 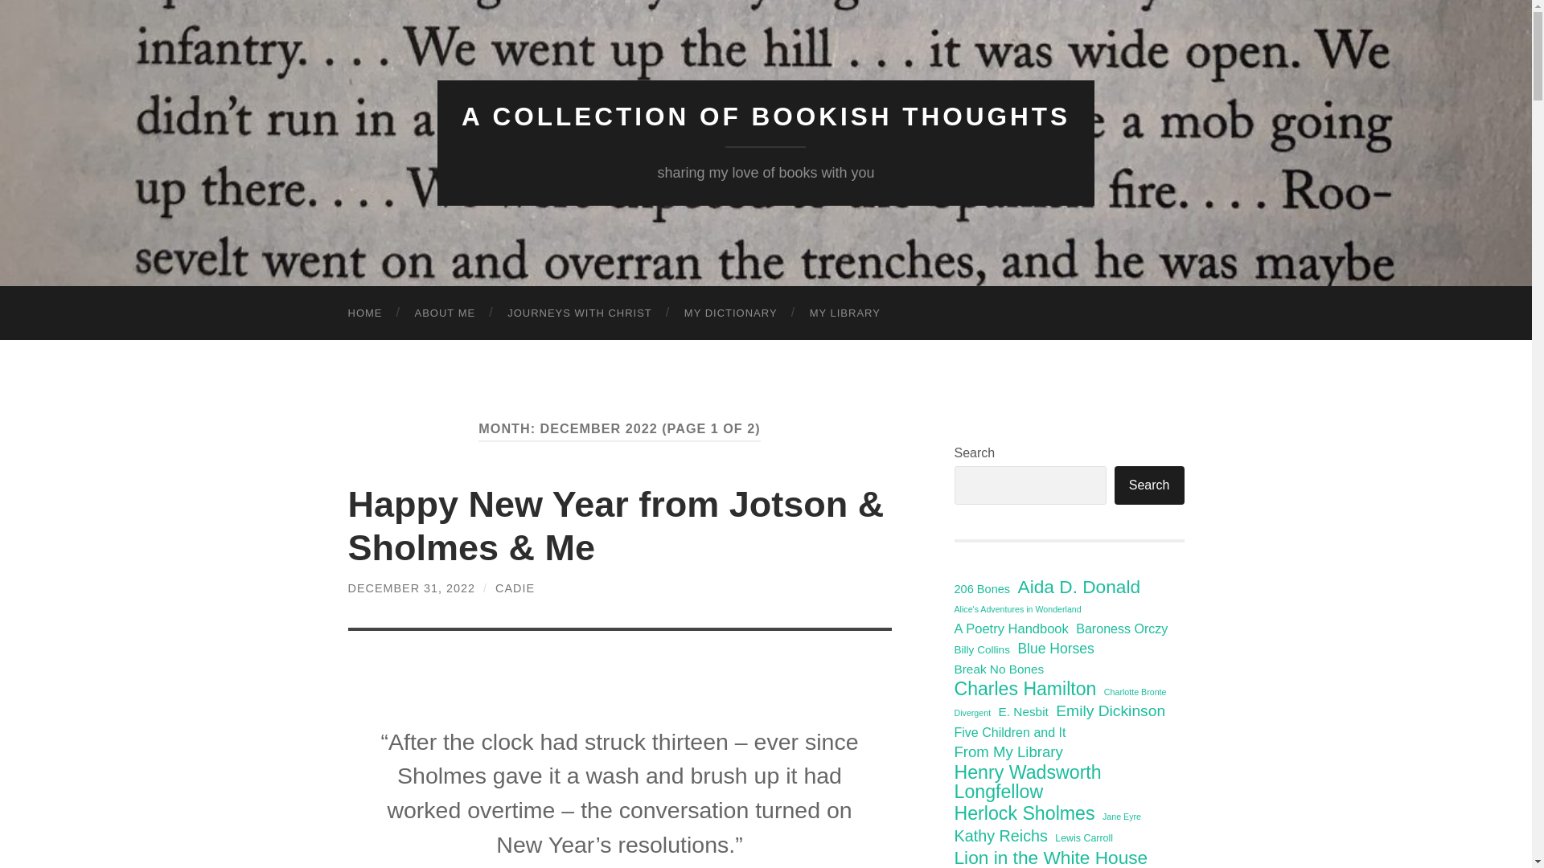 What do you see at coordinates (515, 588) in the screenshot?
I see `Posts by Cadie` at bounding box center [515, 588].